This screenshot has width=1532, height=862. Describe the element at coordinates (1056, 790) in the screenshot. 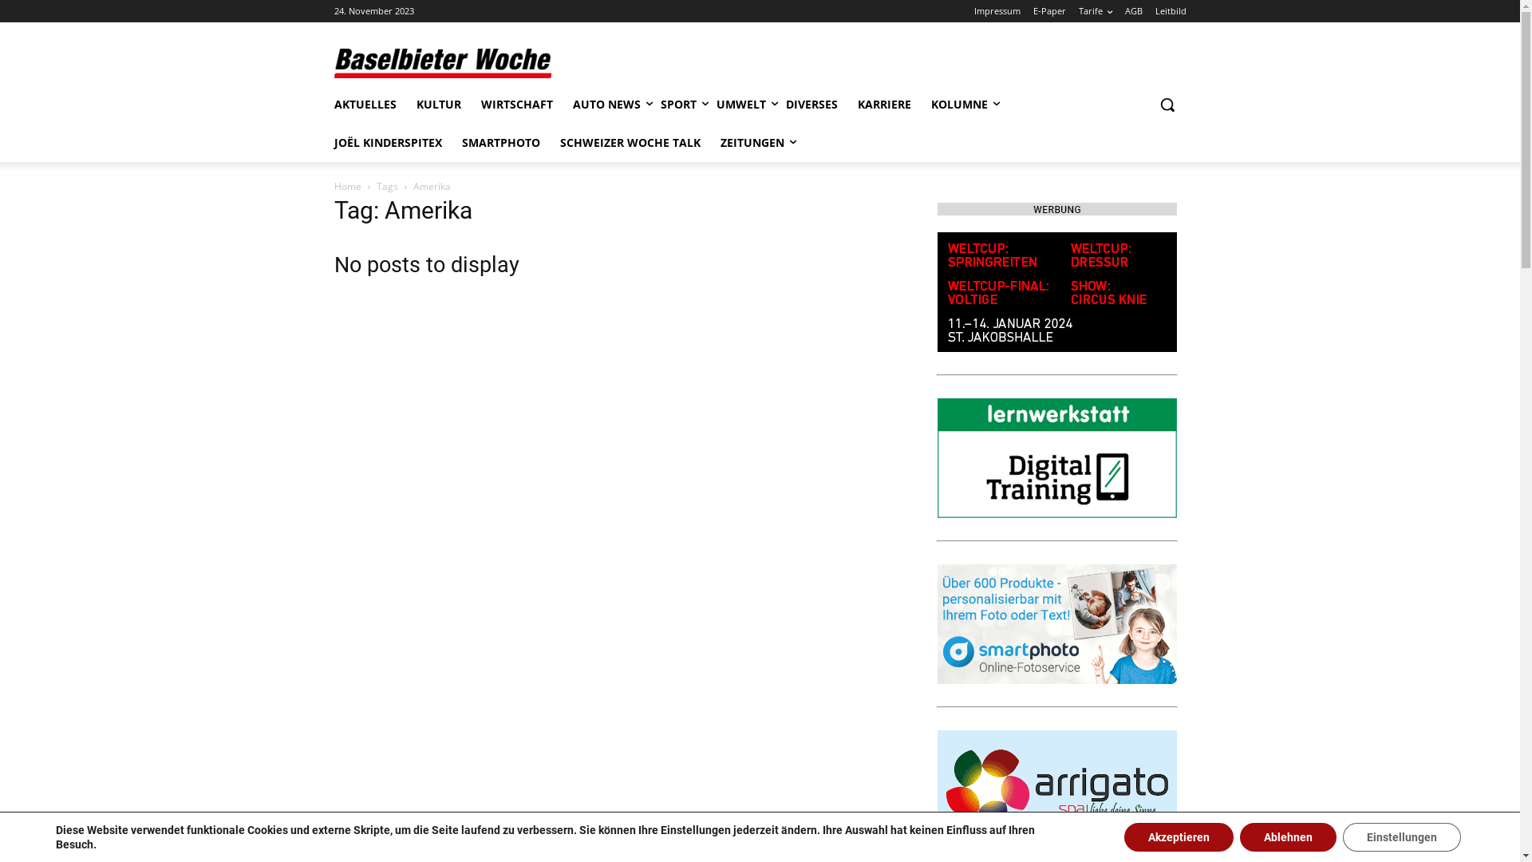

I see `Arrigato GmbH` at that location.